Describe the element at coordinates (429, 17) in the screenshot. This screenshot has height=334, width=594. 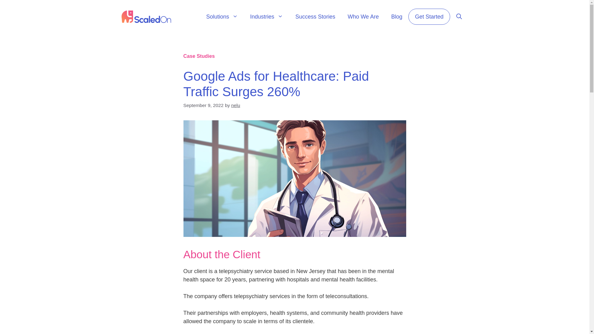
I see `Get Started` at that location.